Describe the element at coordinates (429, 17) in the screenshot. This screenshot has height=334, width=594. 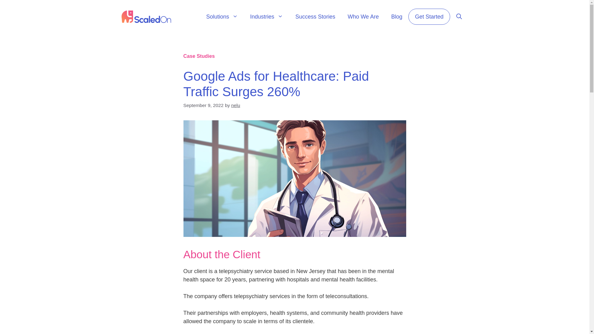
I see `Get Started` at that location.